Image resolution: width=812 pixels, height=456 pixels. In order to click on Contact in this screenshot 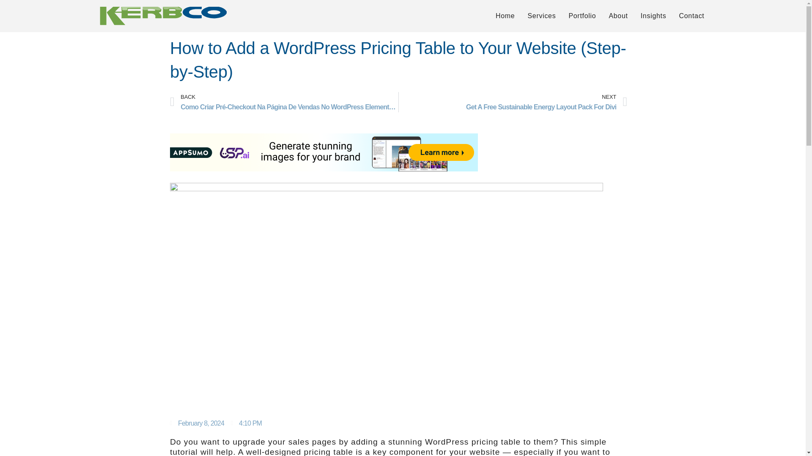, I will do `click(541, 16)`.